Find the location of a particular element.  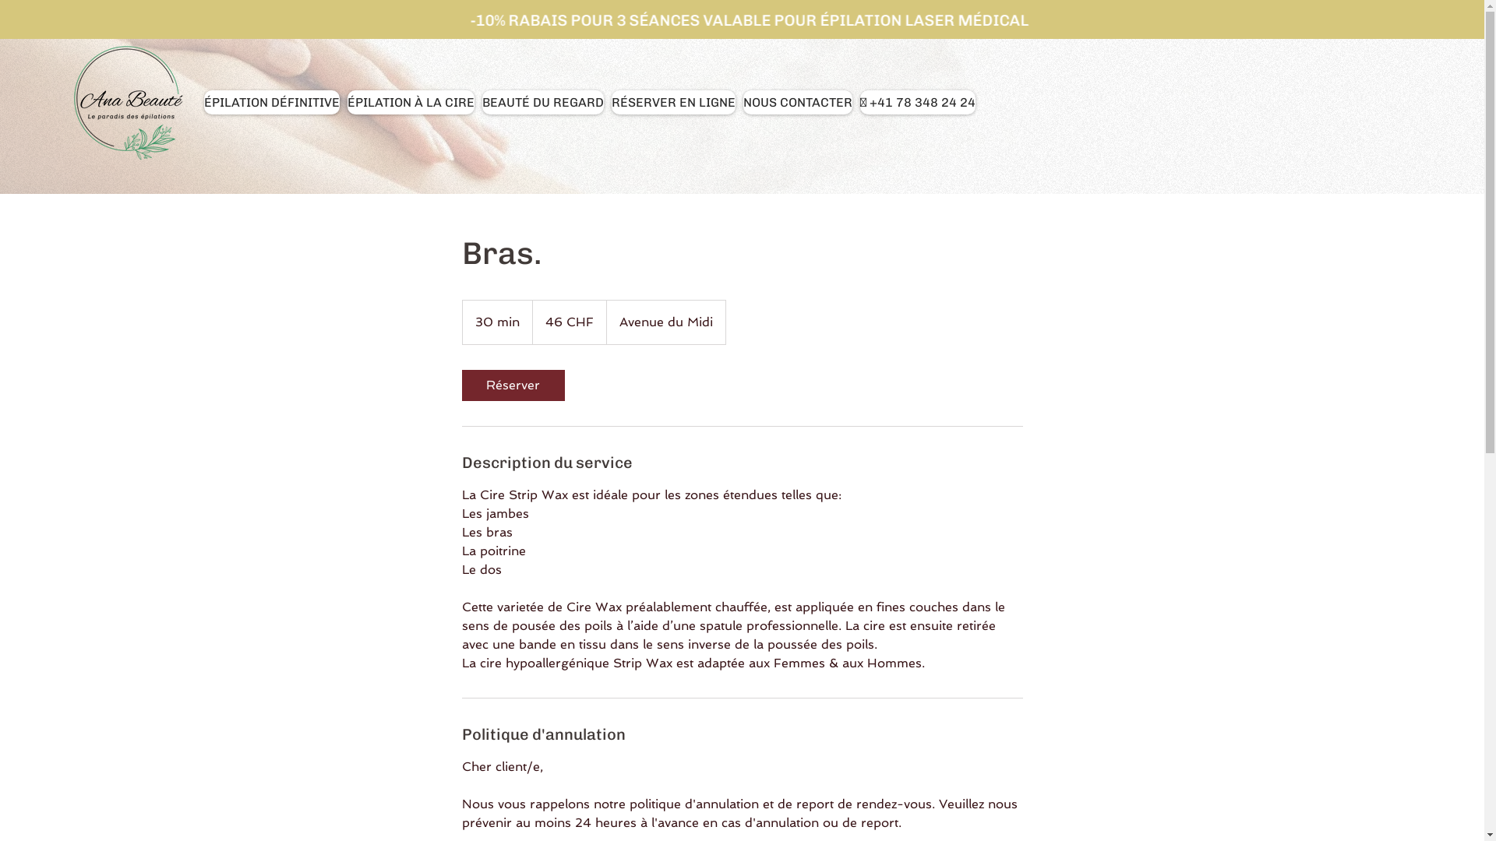

NOUS CONTACTER is located at coordinates (798, 103).